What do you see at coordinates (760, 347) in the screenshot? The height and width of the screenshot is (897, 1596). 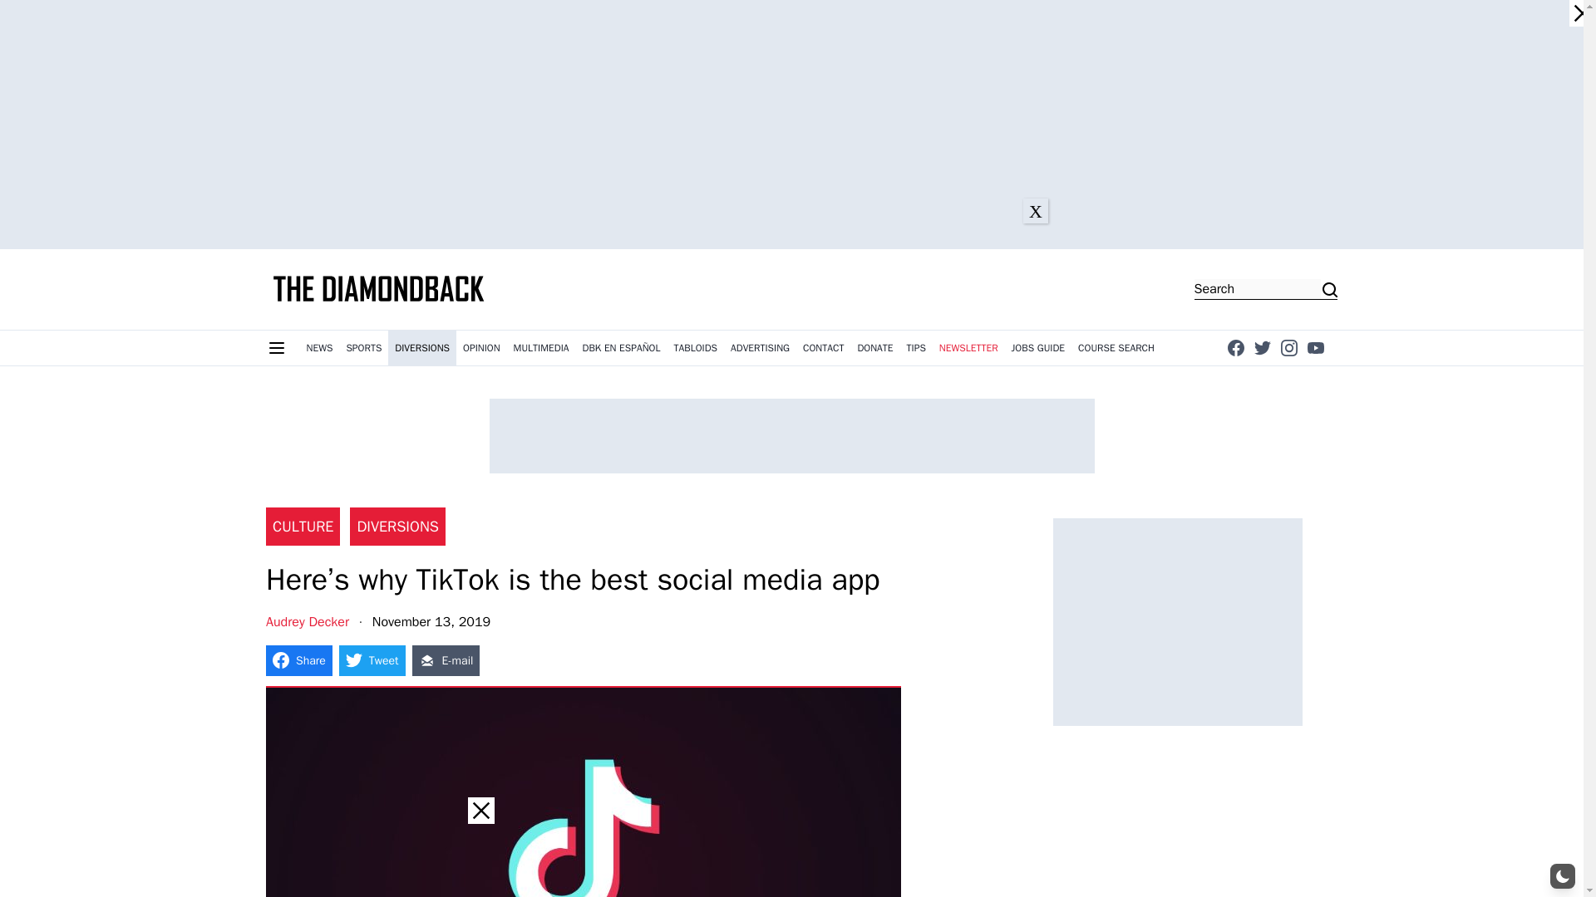 I see `Advertising` at bounding box center [760, 347].